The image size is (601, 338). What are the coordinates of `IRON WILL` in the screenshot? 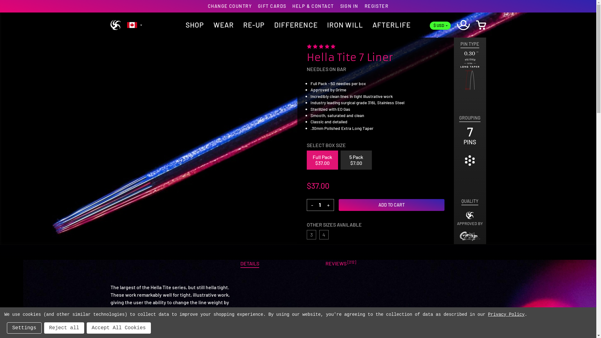 It's located at (345, 25).